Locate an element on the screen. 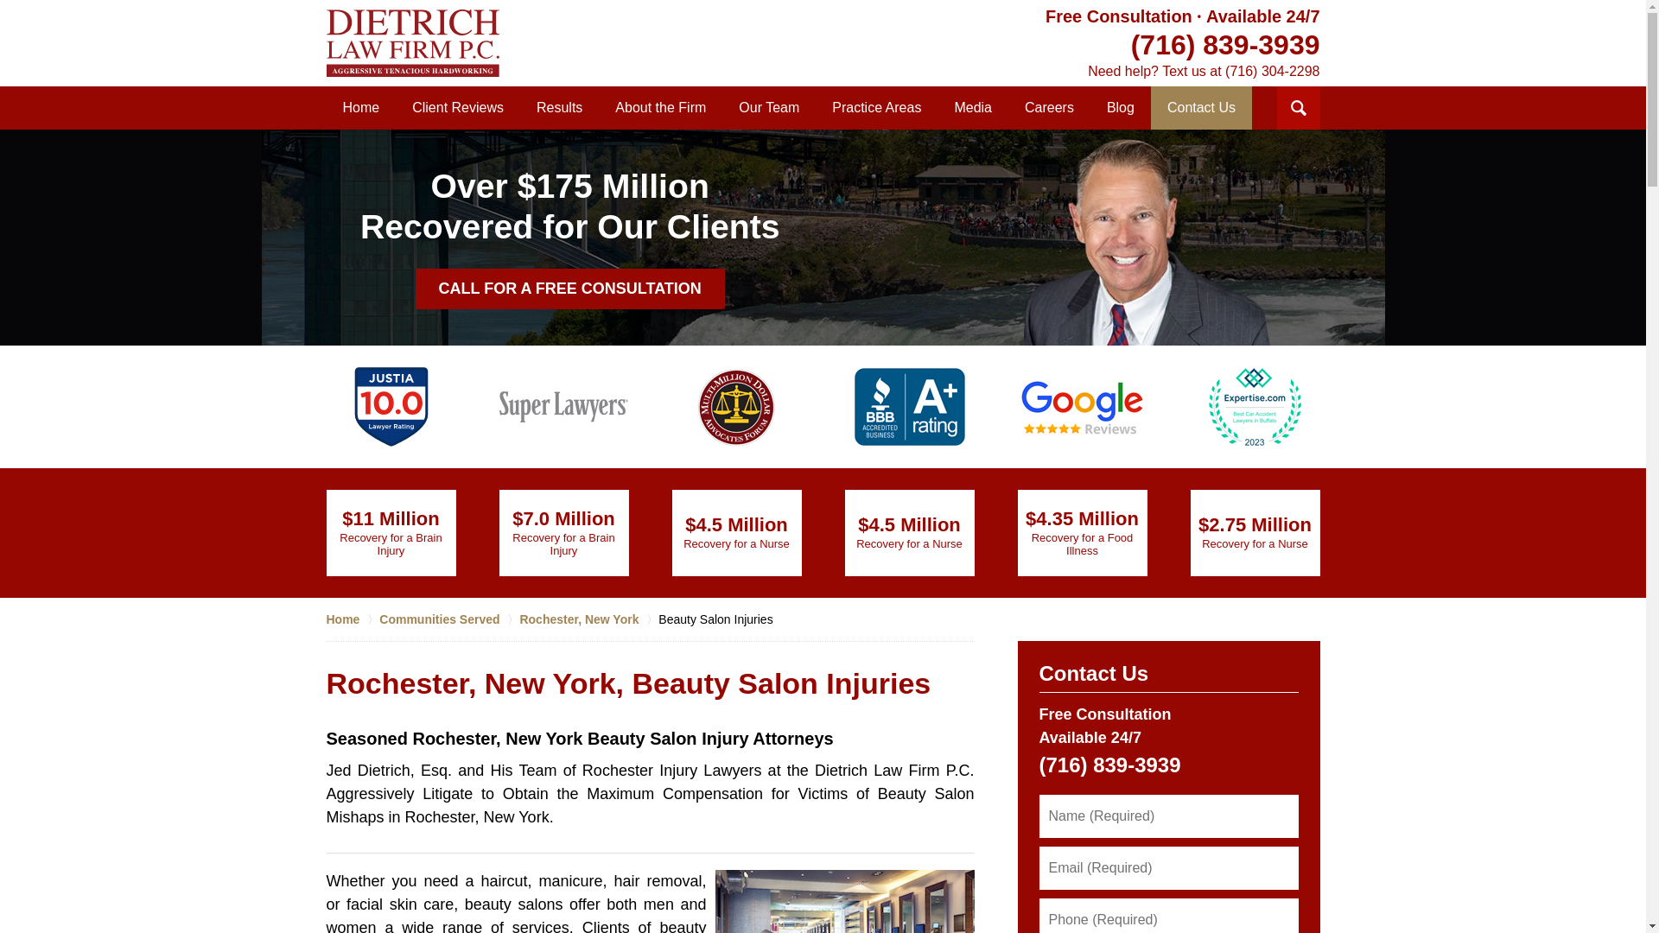 The width and height of the screenshot is (1659, 933). Our Team is located at coordinates (769, 108).